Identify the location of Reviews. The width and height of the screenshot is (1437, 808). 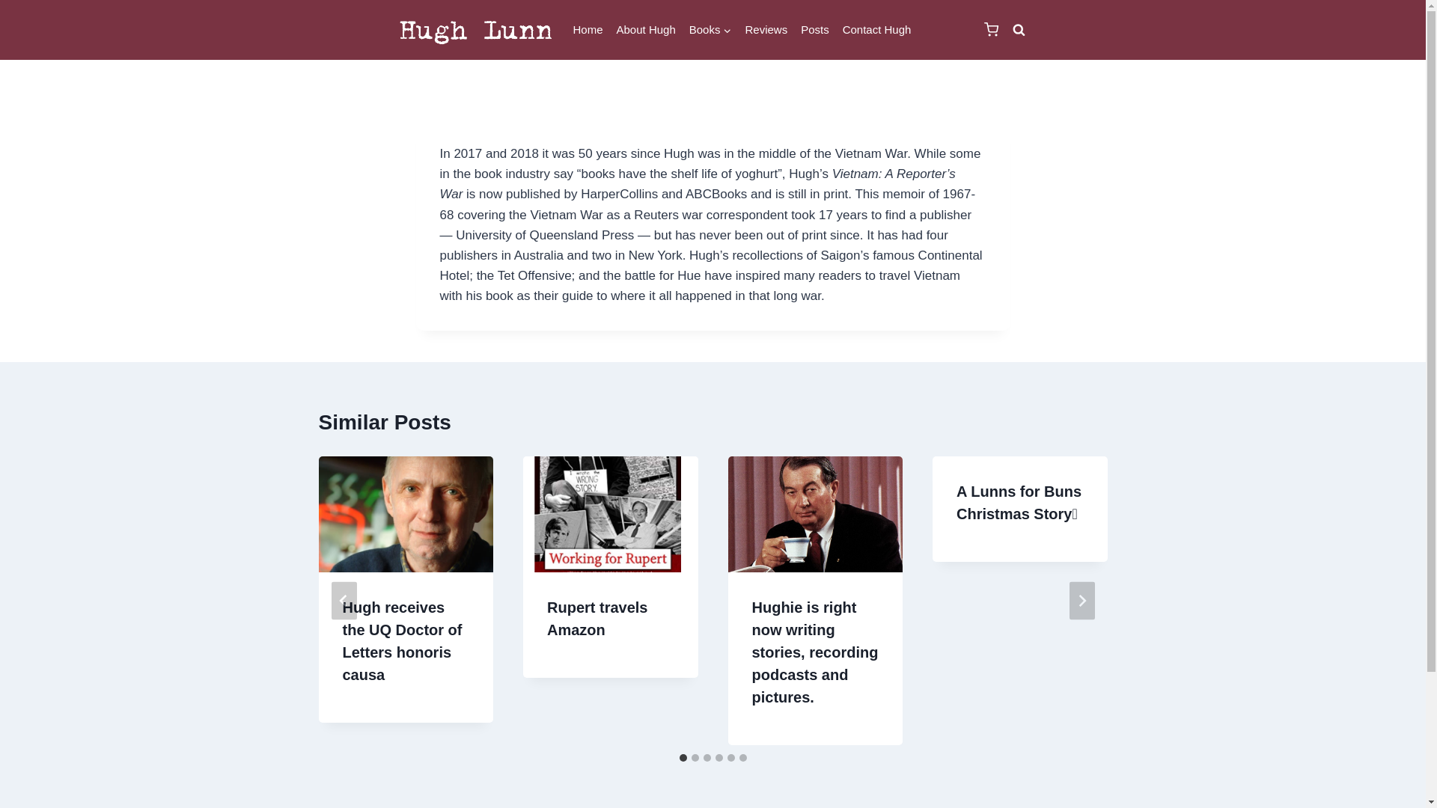
(766, 30).